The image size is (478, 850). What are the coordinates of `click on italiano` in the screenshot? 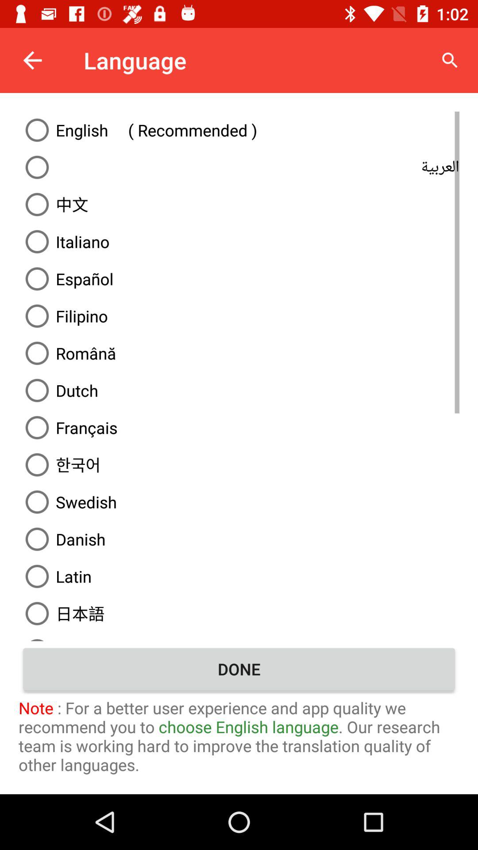 It's located at (239, 241).